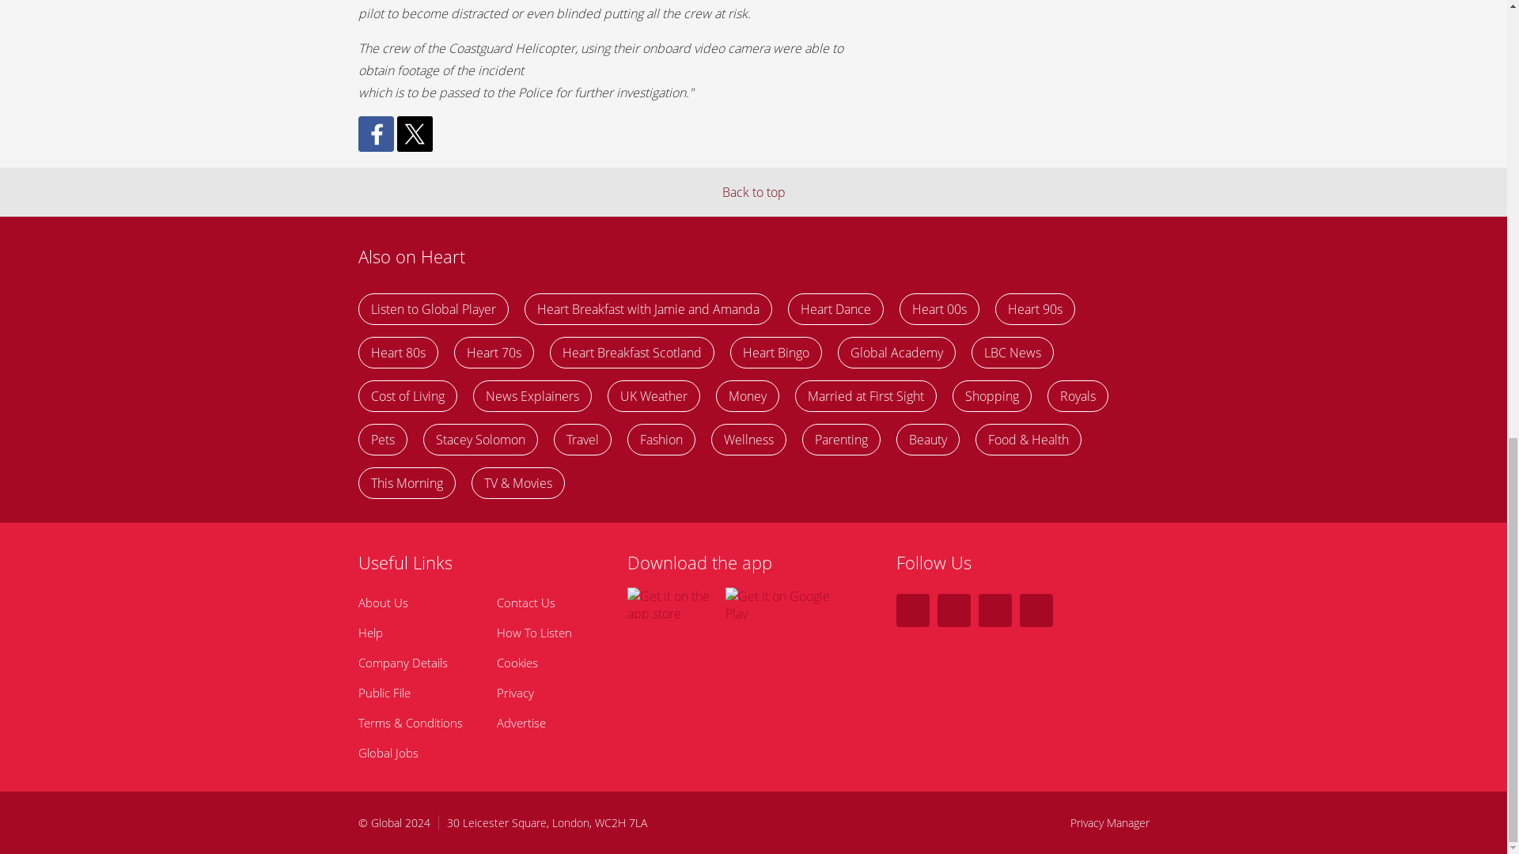 The height and width of the screenshot is (854, 1519). Describe the element at coordinates (1036, 610) in the screenshot. I see `Follow Heart on Youtube` at that location.